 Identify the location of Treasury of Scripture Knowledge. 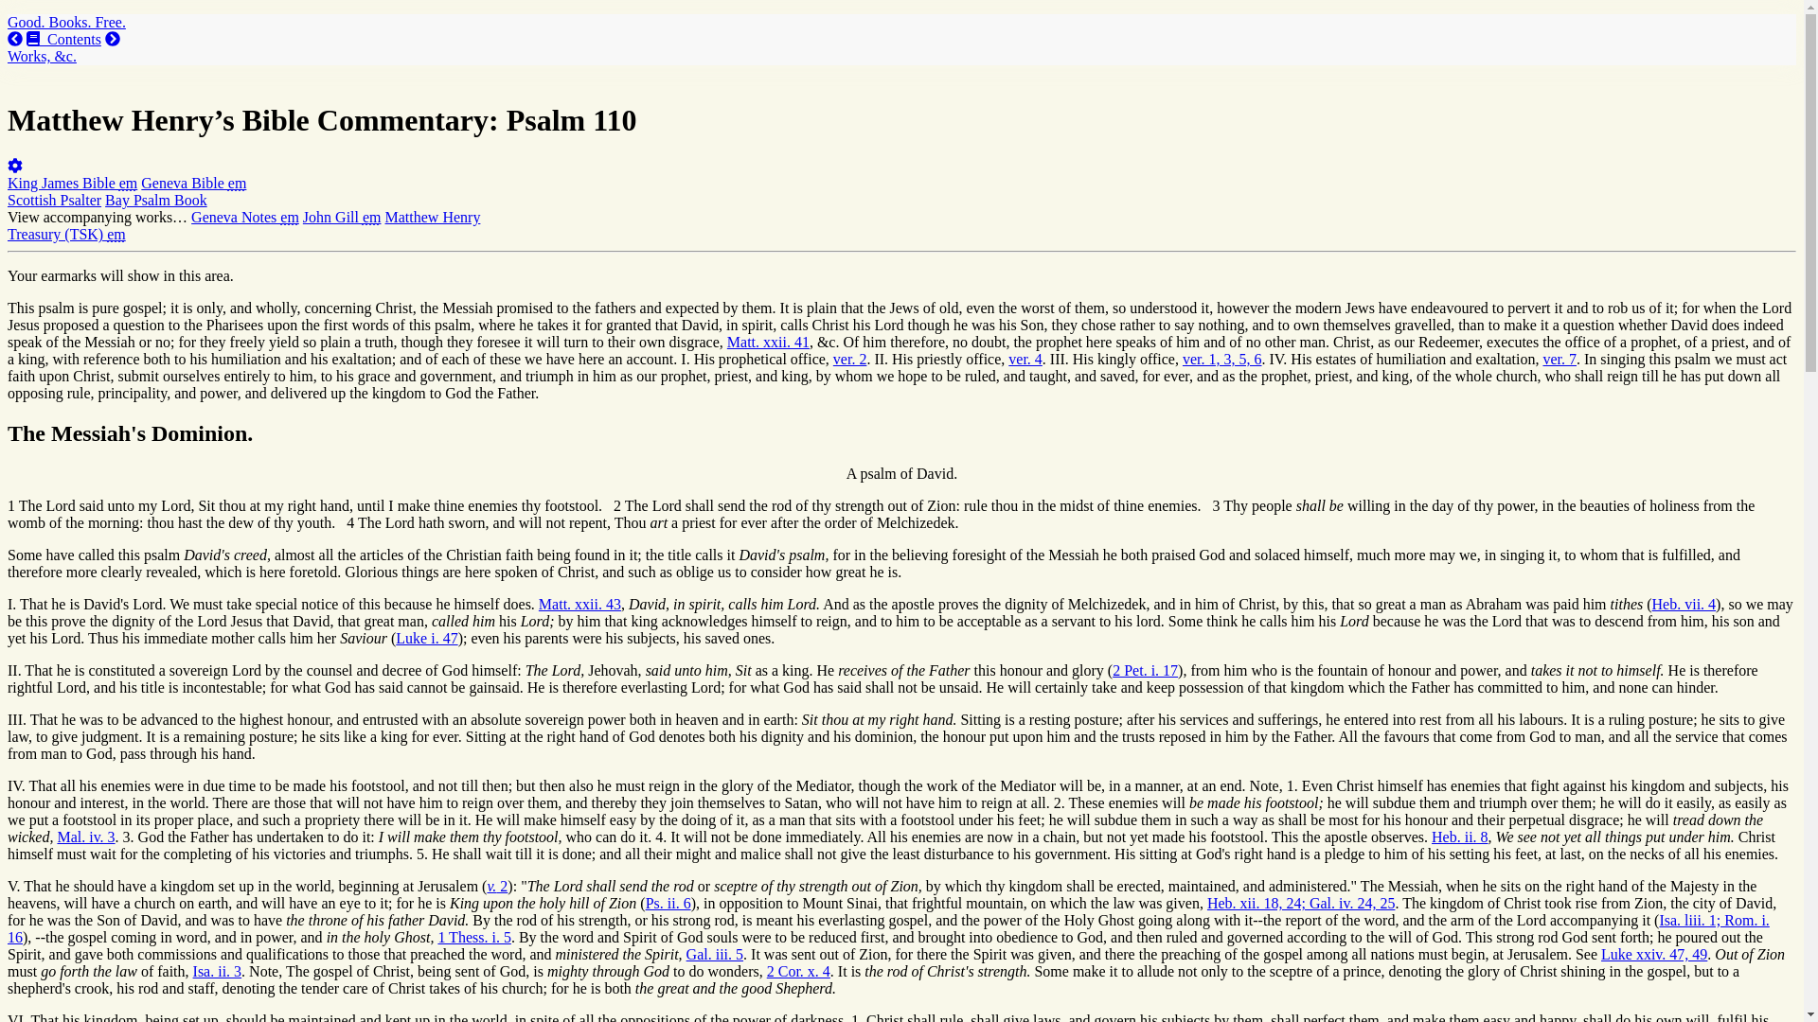
(66, 233).